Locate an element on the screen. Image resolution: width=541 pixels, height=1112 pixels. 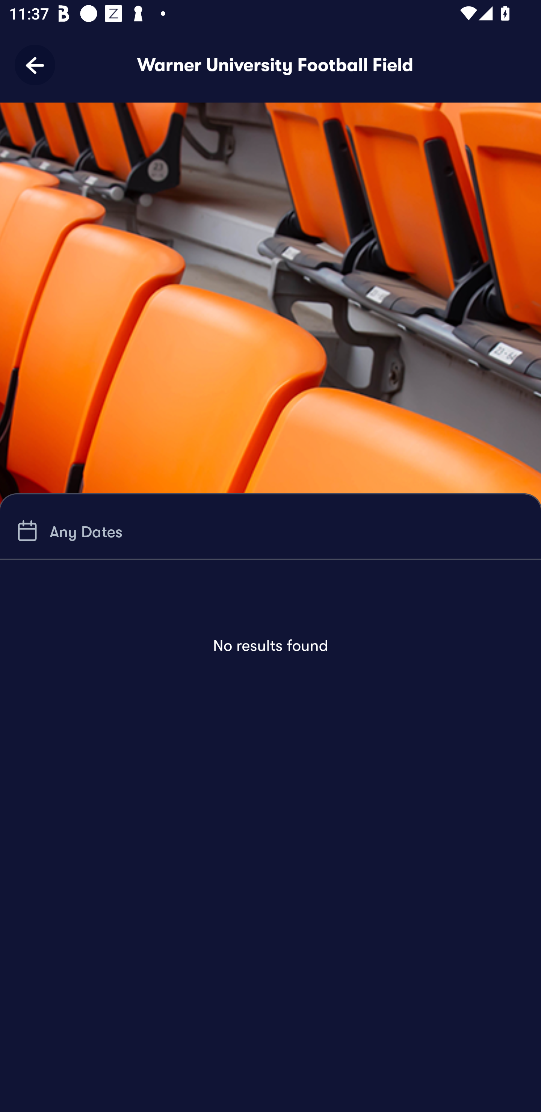
Any Dates is located at coordinates (68, 531).